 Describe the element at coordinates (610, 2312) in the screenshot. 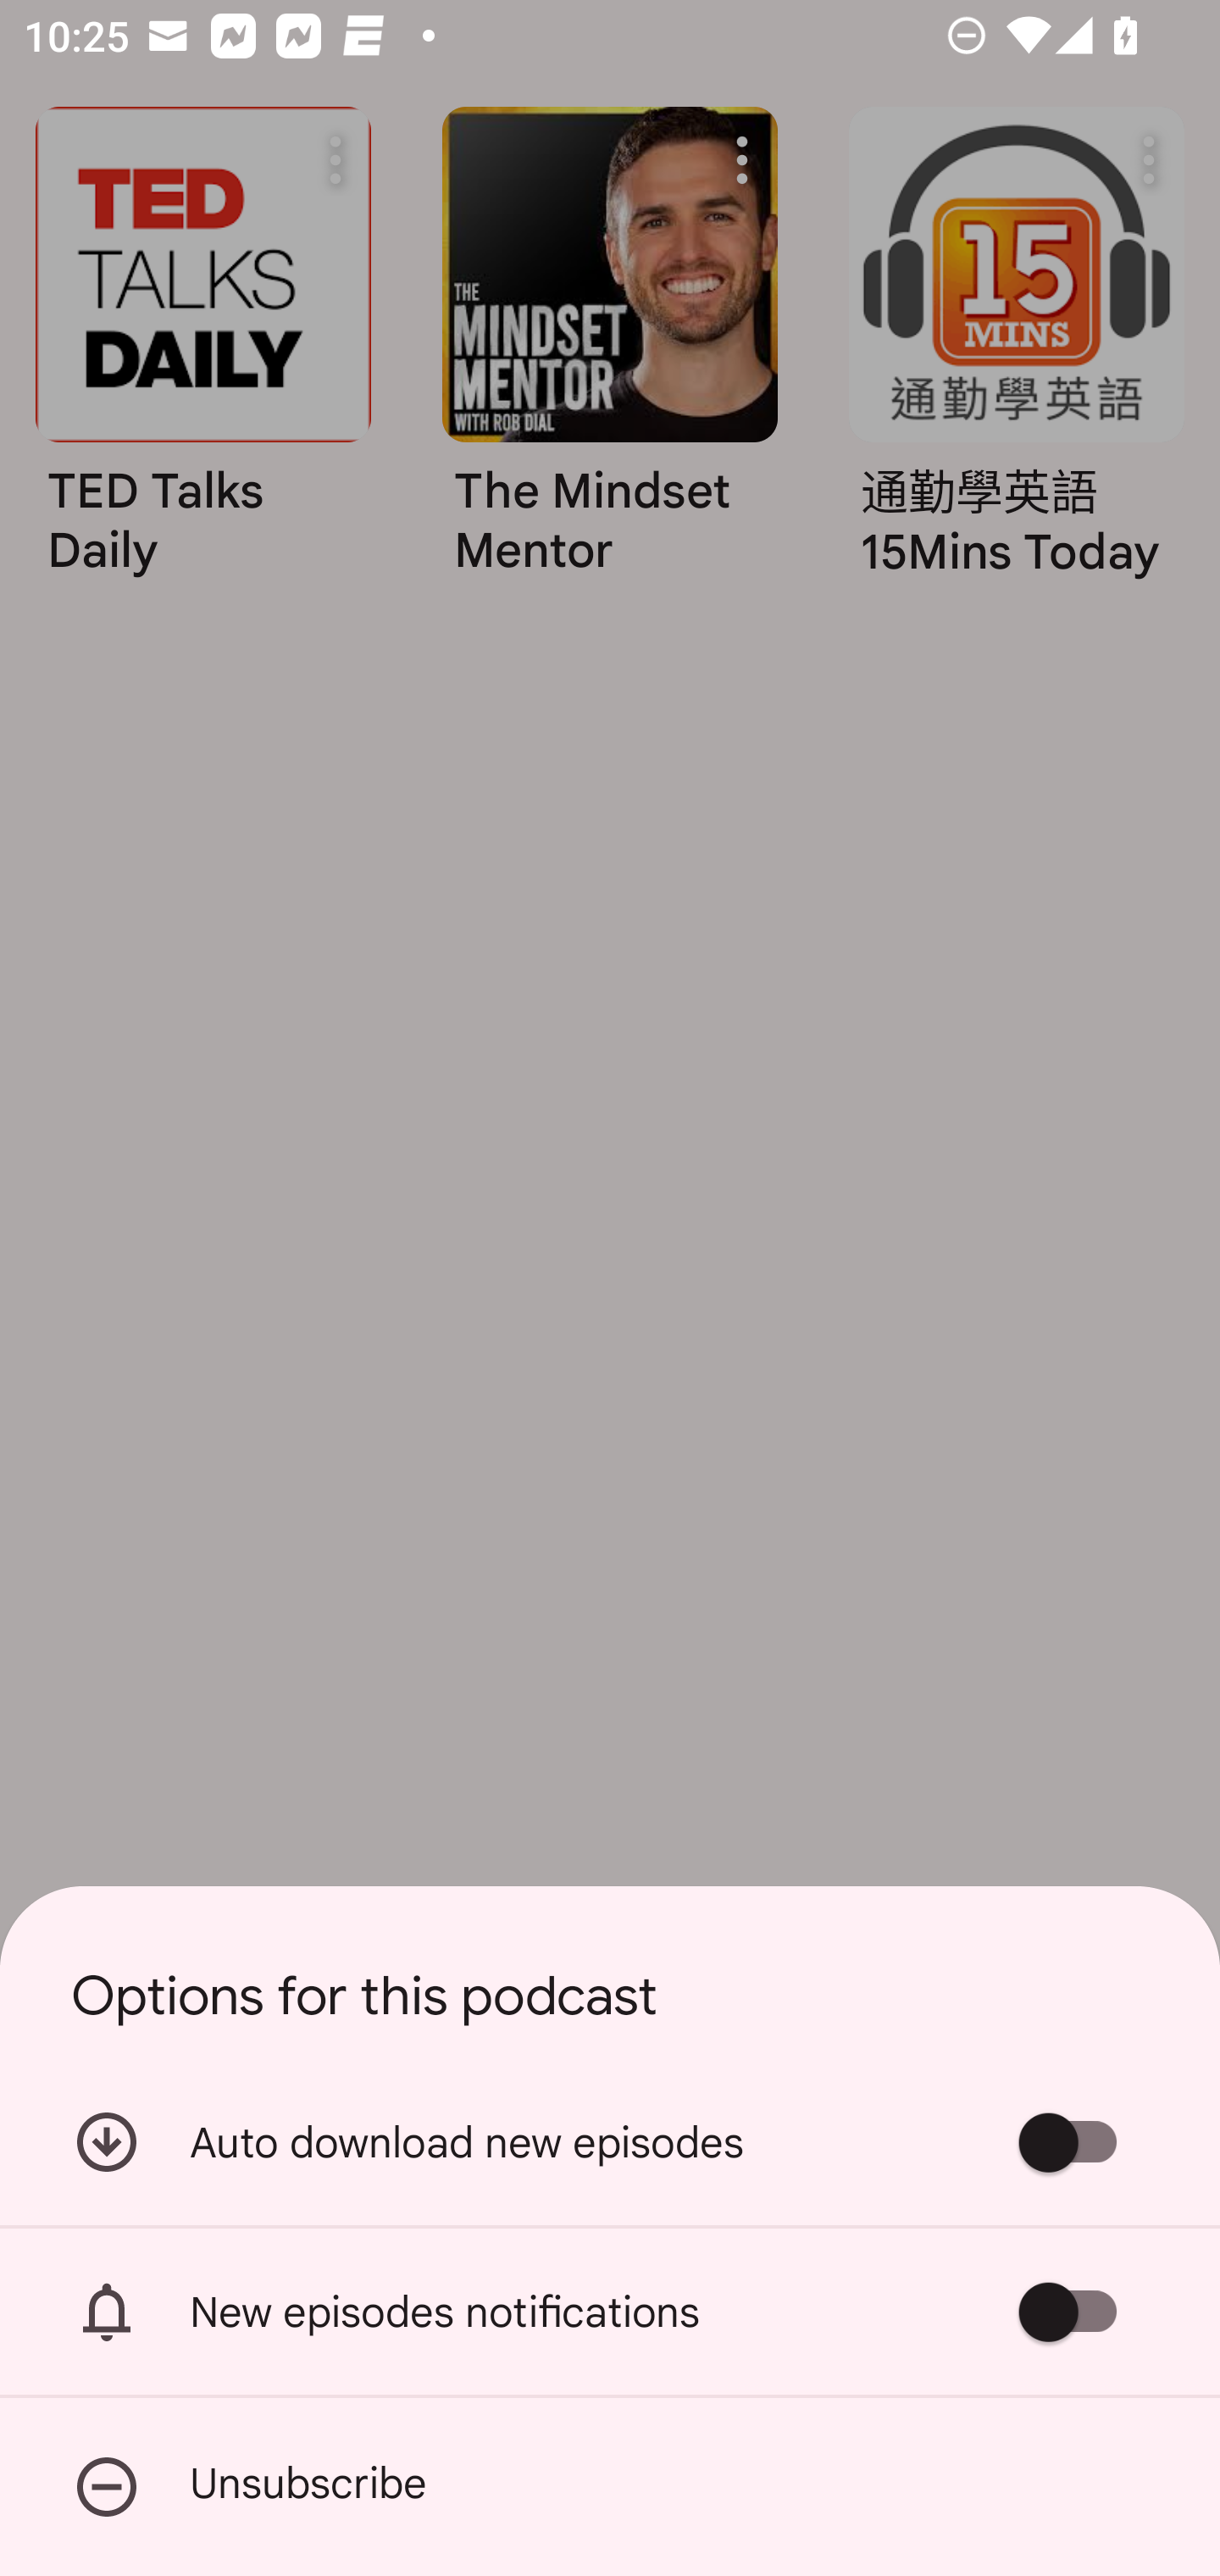

I see `New episodes notifications` at that location.